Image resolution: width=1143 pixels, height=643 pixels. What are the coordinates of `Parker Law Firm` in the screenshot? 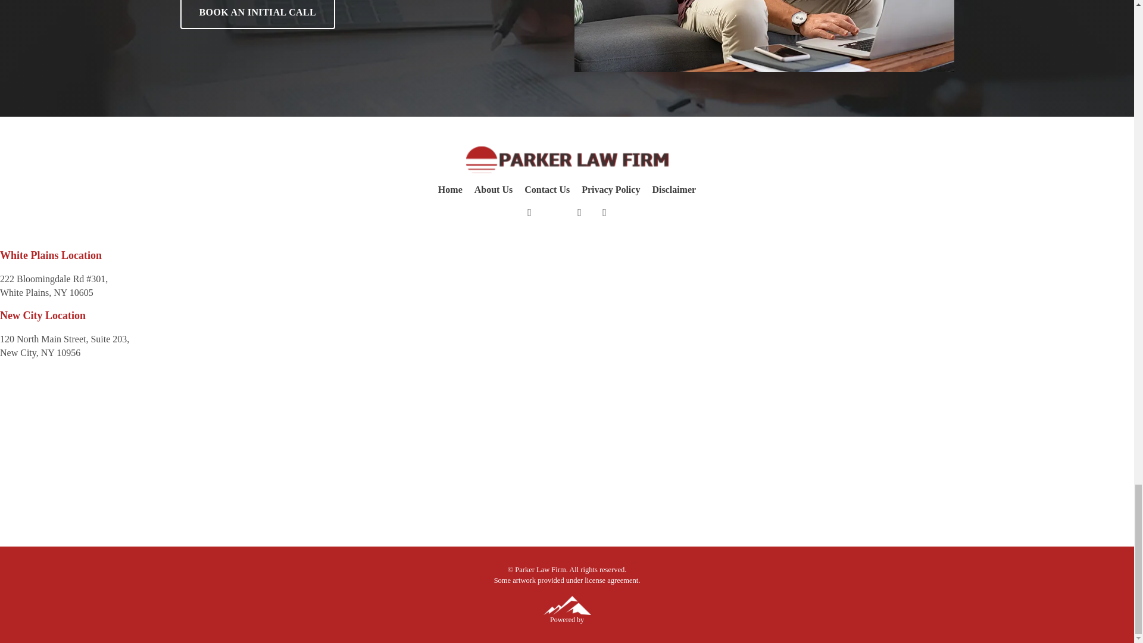 It's located at (566, 160).